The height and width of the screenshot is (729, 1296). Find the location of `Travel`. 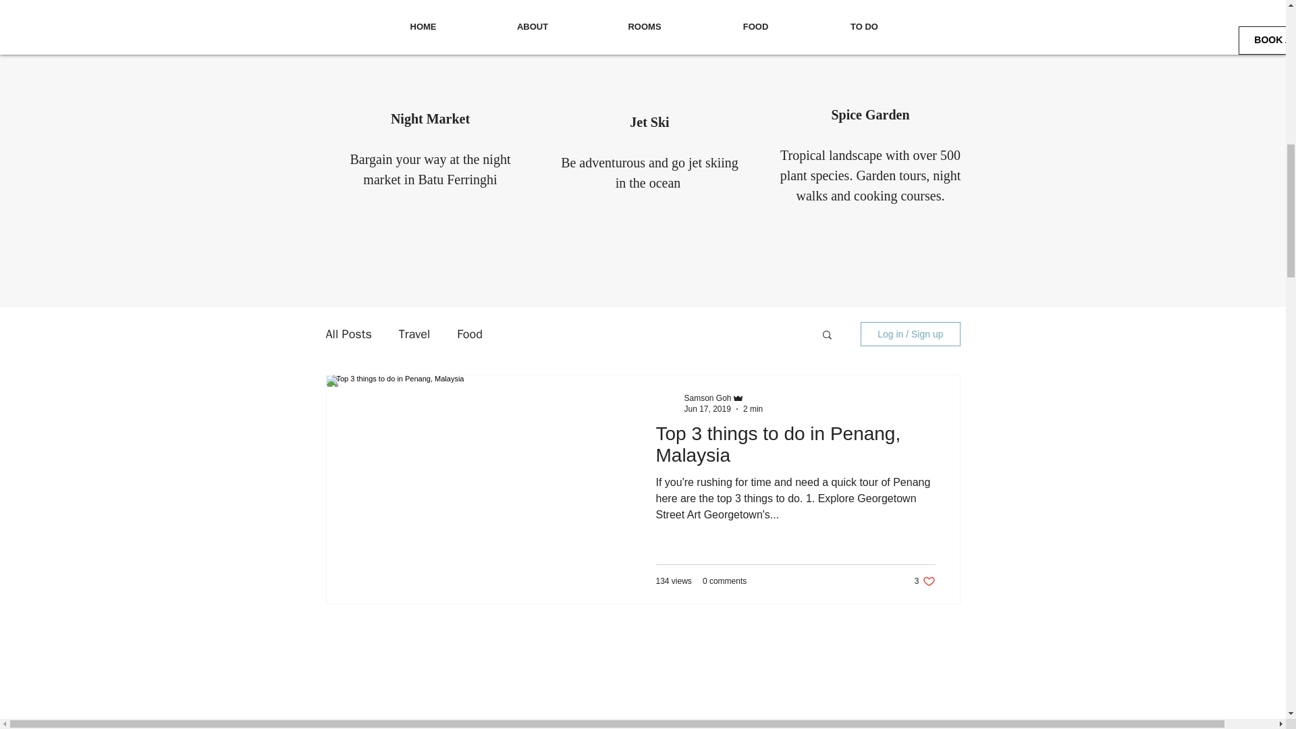

Travel is located at coordinates (414, 333).